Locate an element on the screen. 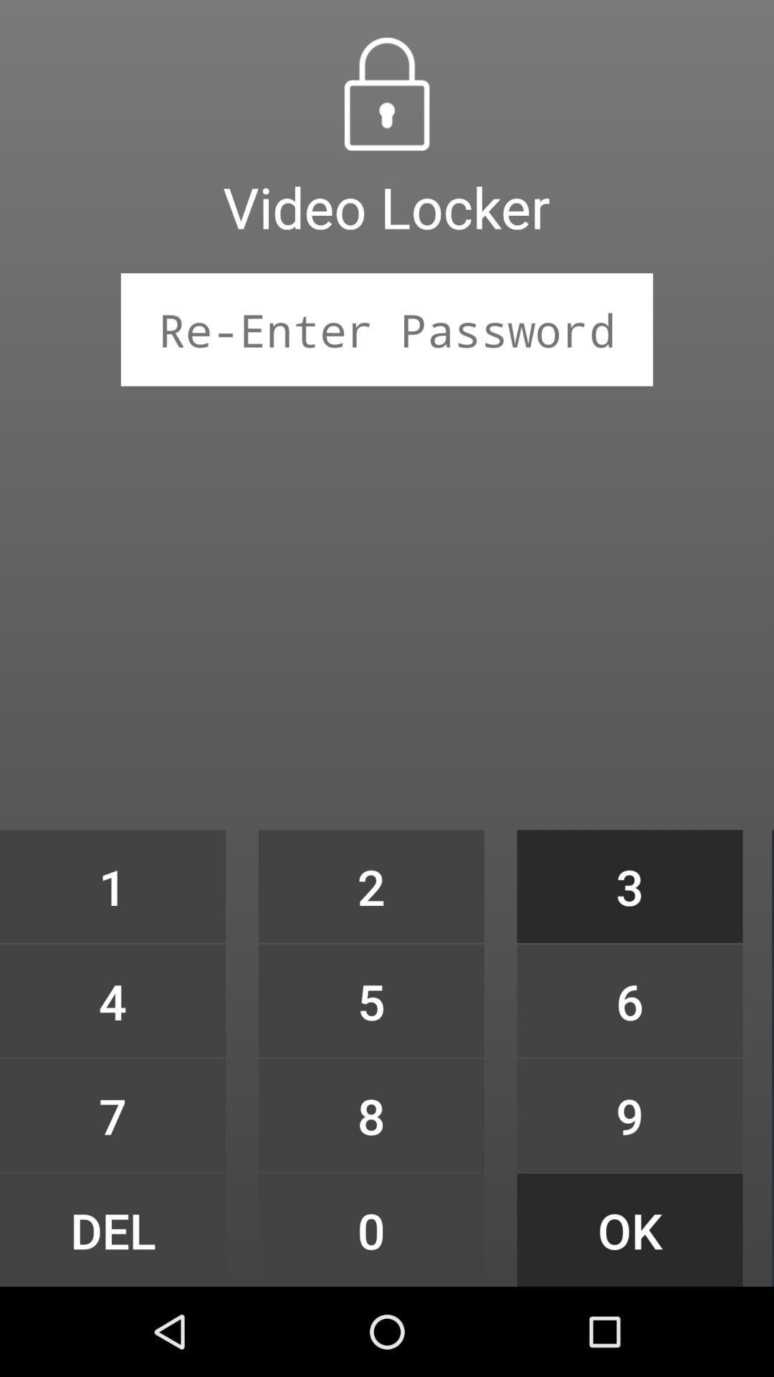 Image resolution: width=774 pixels, height=1377 pixels. select icon next to the 4 item is located at coordinates (371, 1115).